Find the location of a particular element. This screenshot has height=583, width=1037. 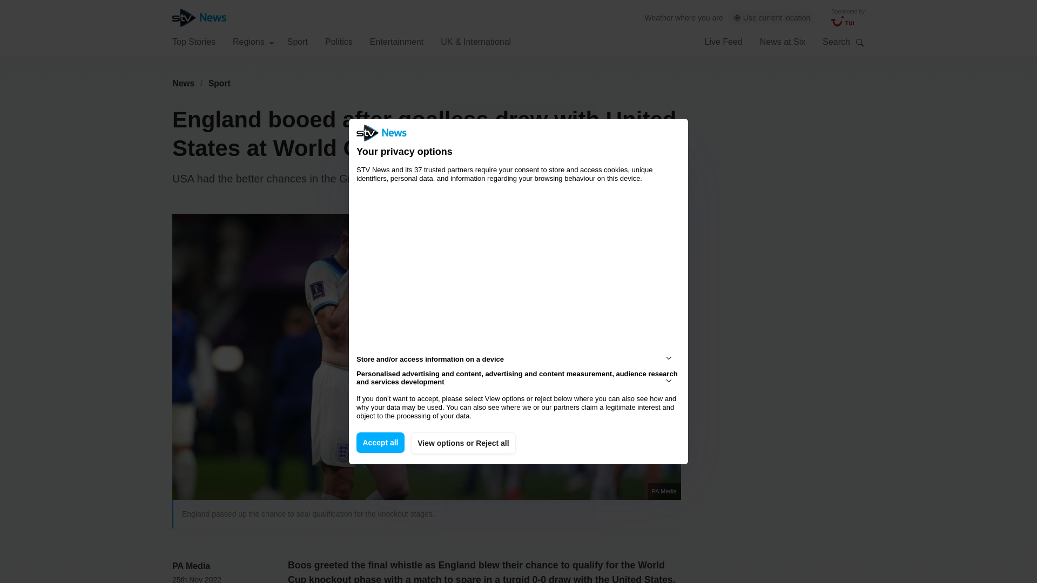

News is located at coordinates (183, 83).